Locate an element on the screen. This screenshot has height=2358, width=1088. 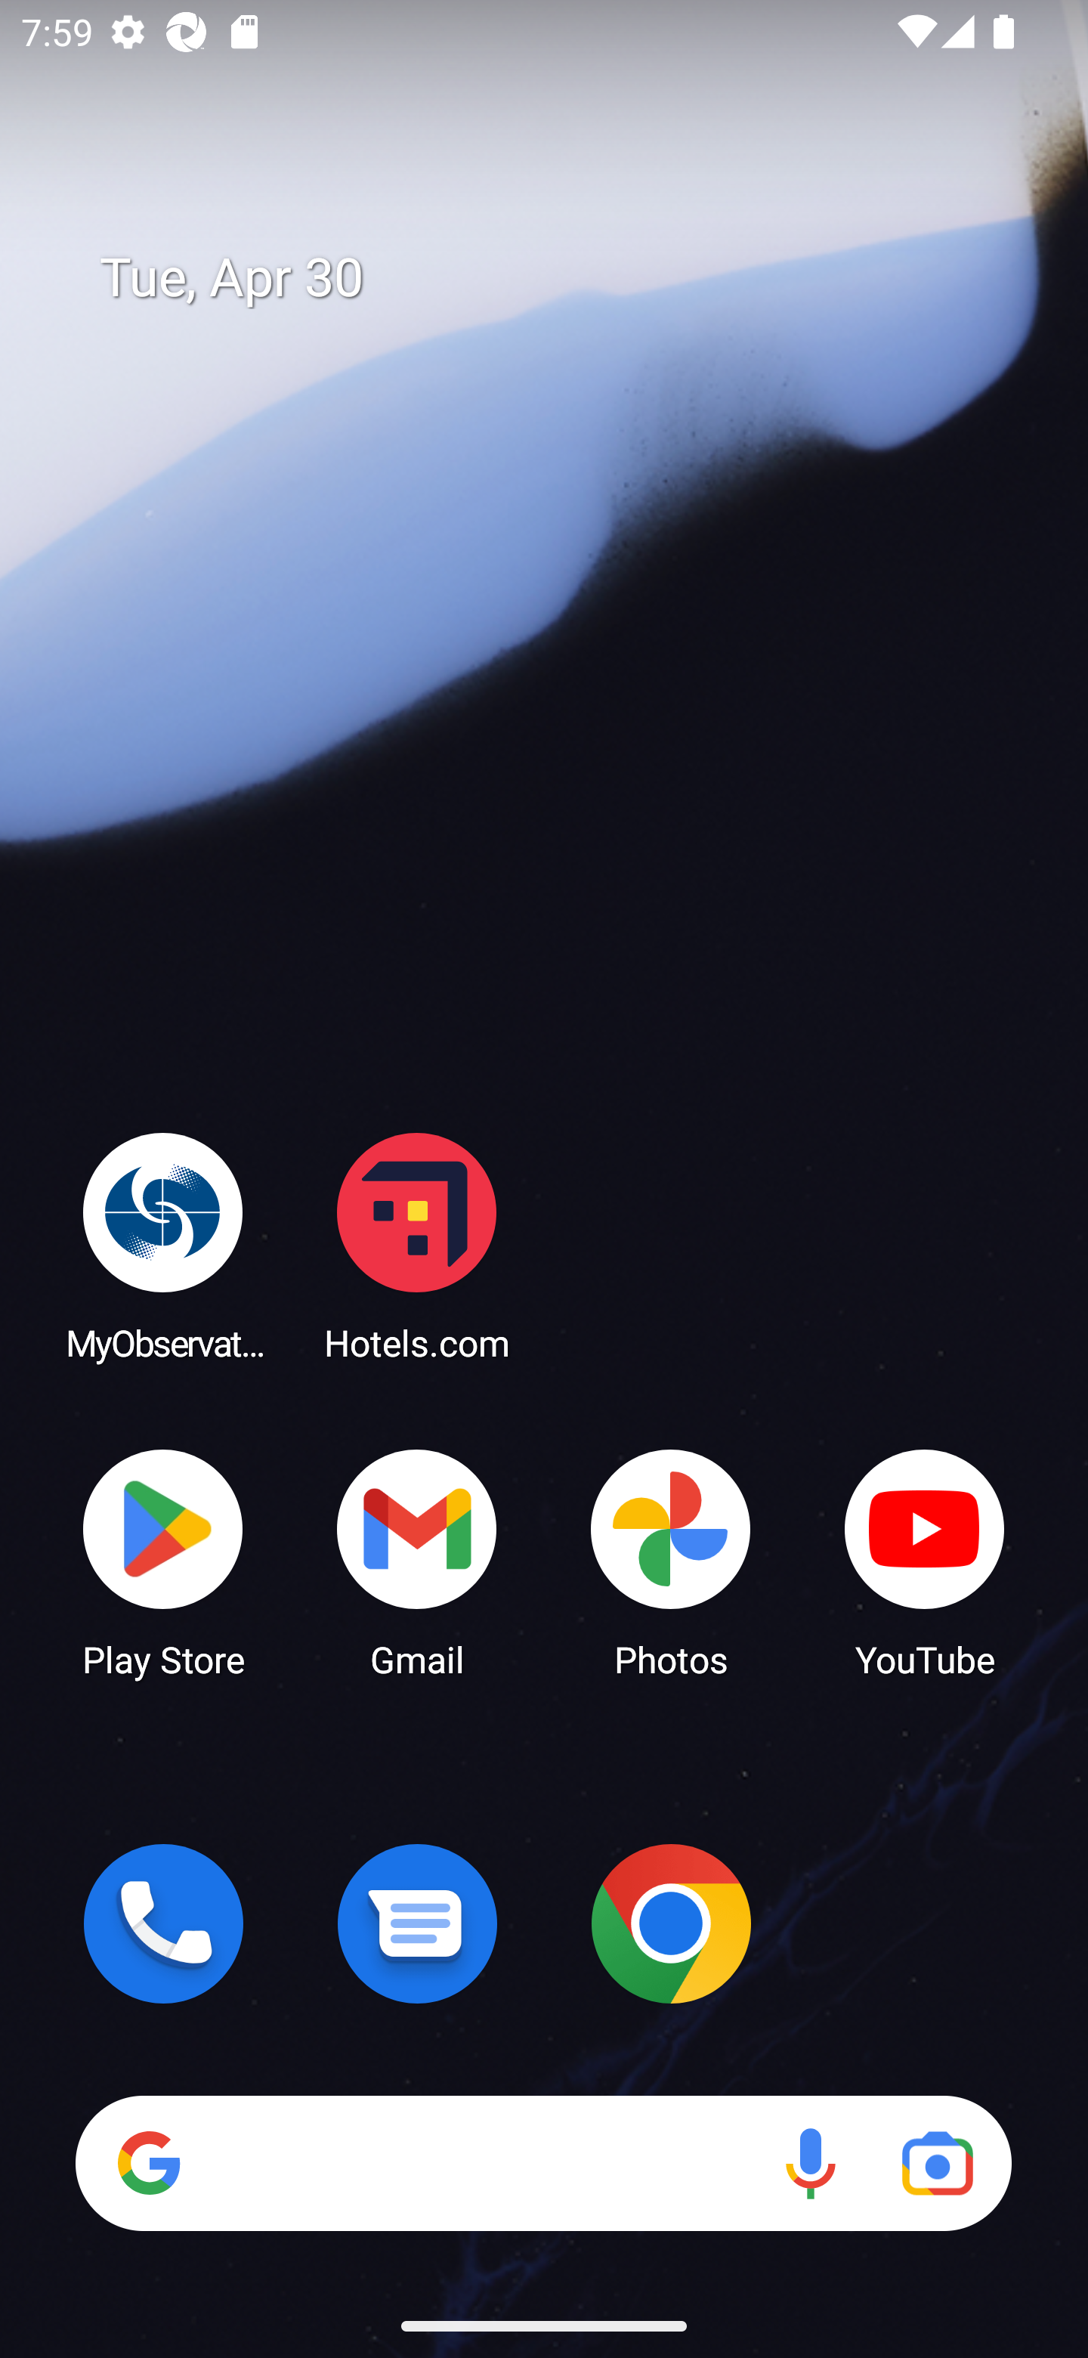
Phone is located at coordinates (163, 1923).